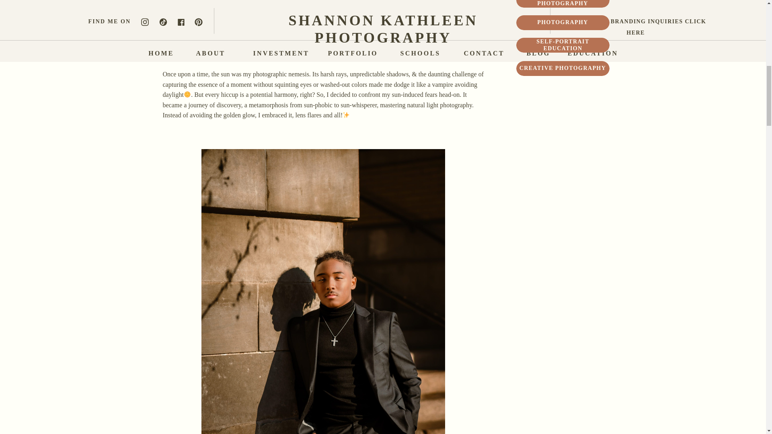 The height and width of the screenshot is (434, 772). Describe the element at coordinates (563, 23) in the screenshot. I see `PHOTOGRAPHY` at that location.